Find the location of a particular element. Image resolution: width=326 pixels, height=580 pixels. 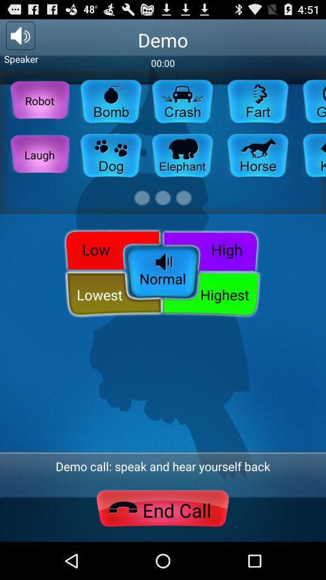

open low icon is located at coordinates (110, 249).